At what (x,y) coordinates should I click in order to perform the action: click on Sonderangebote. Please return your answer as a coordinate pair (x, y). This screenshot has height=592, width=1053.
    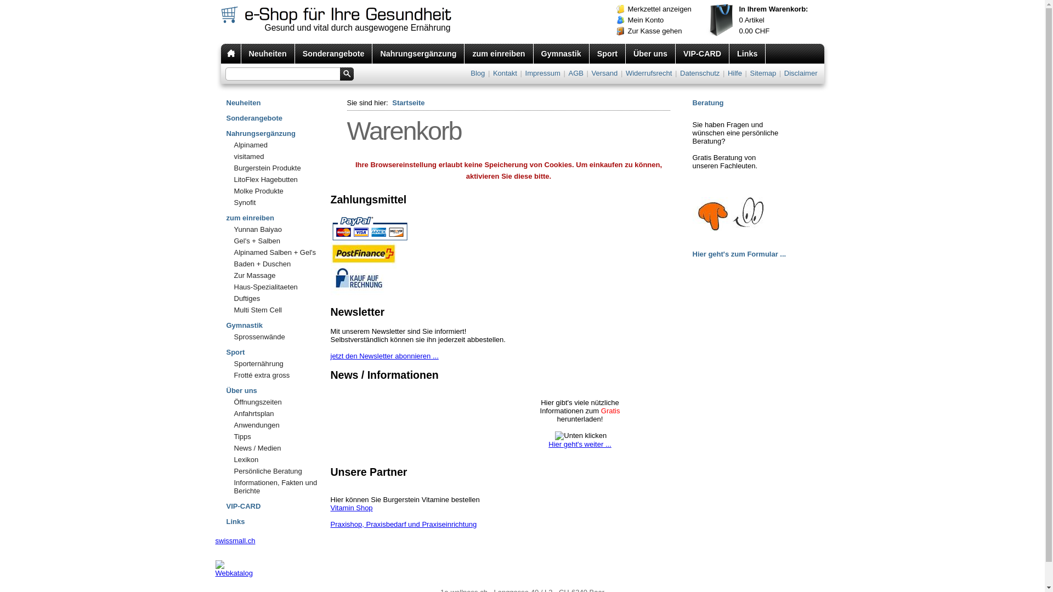
    Looking at the image, I should click on (278, 116).